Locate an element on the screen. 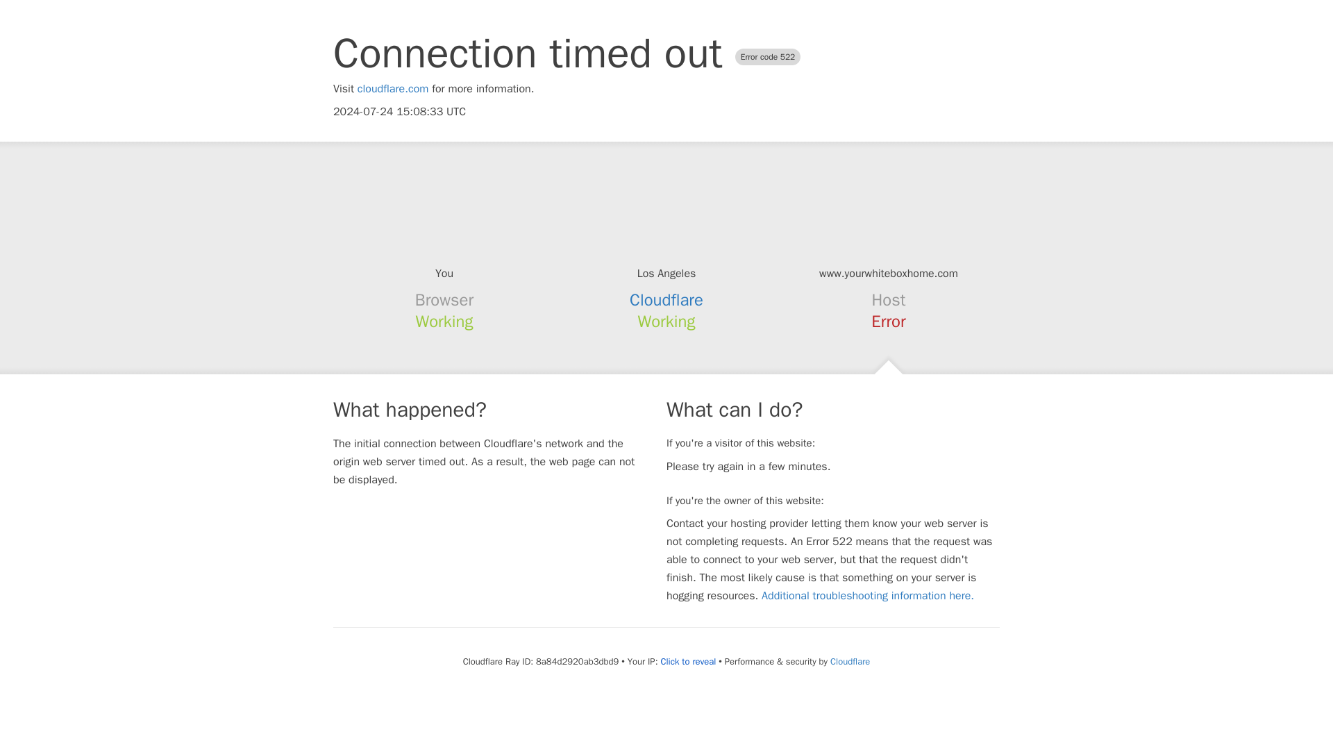  Cloudflare is located at coordinates (850, 661).